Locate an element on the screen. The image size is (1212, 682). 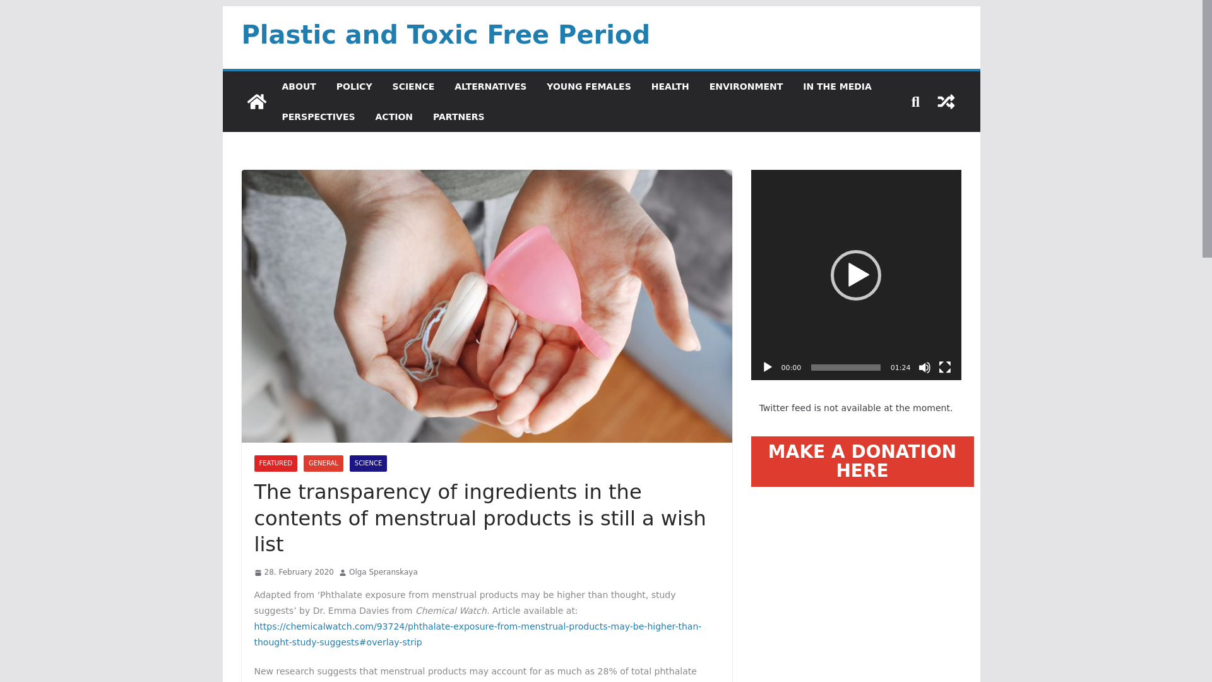
View a random post is located at coordinates (946, 101).